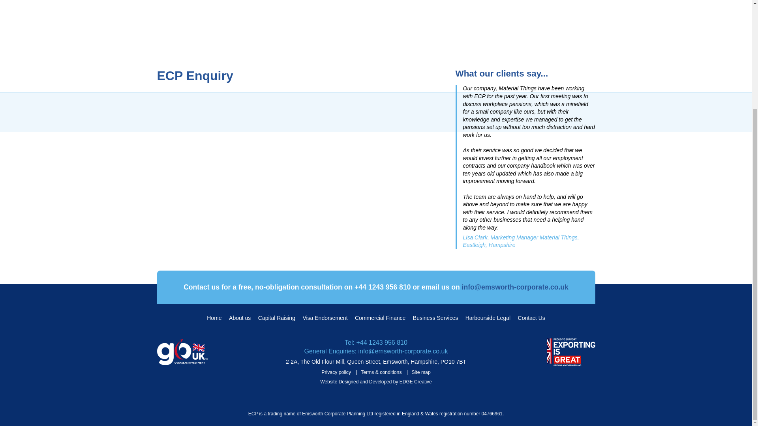  Describe the element at coordinates (376, 382) in the screenshot. I see `Website Designed and Developed by EDGE Creative` at that location.